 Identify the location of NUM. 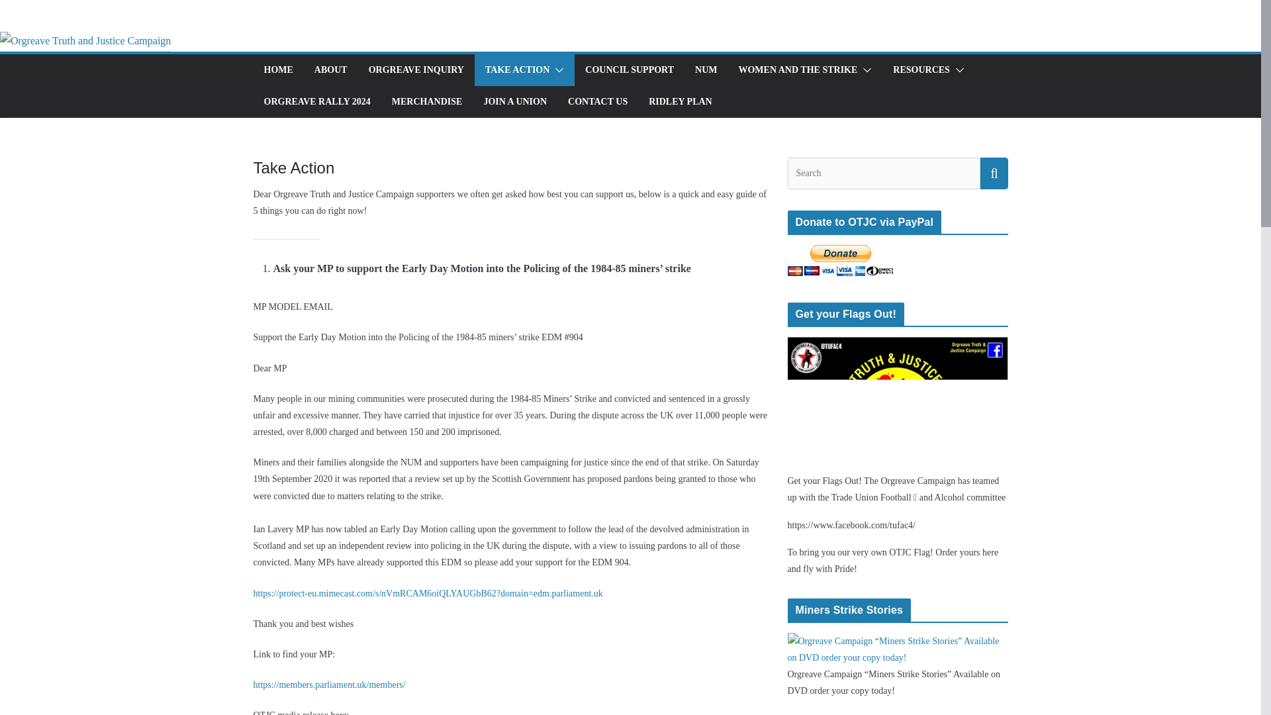
(706, 70).